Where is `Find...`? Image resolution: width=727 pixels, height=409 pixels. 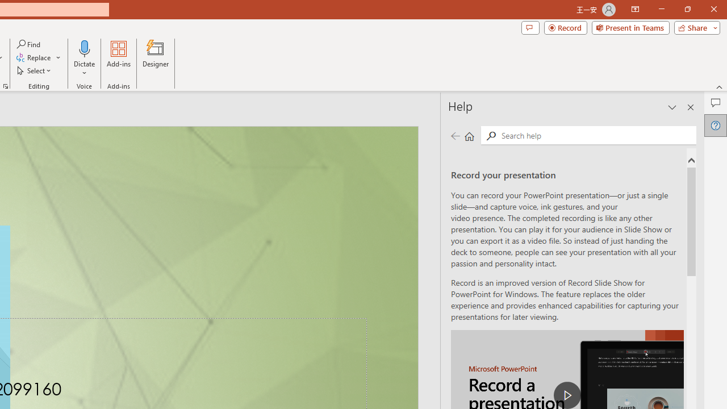
Find... is located at coordinates (30, 44).